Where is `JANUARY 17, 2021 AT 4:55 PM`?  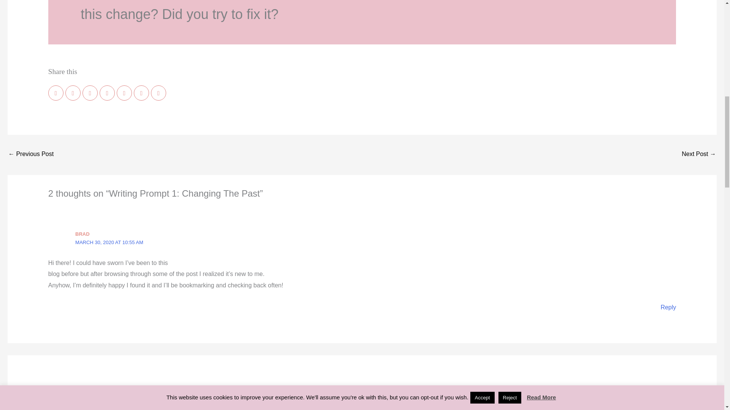
JANUARY 17, 2021 AT 4:55 PM is located at coordinates (110, 398).